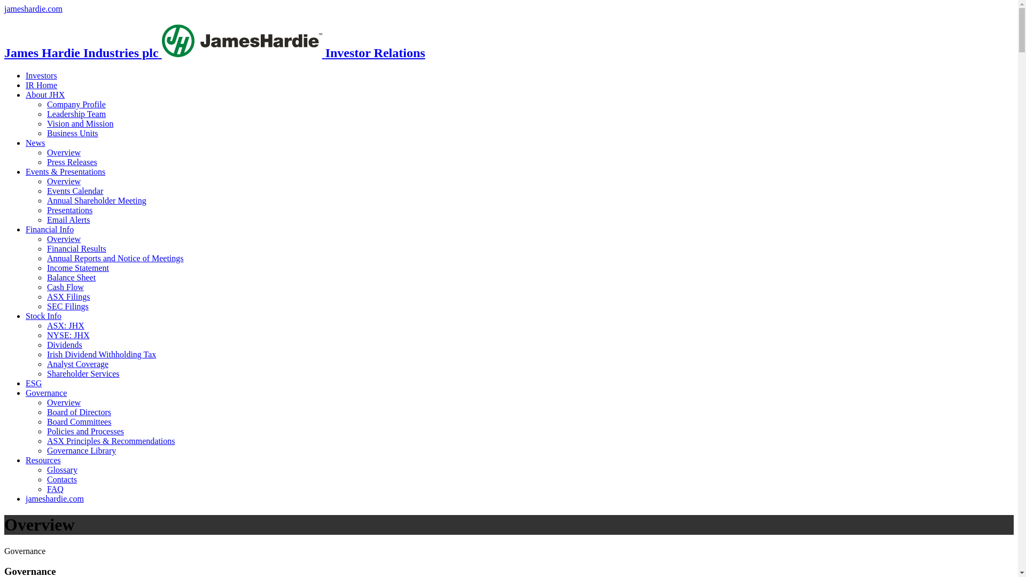  Describe the element at coordinates (72, 162) in the screenshot. I see `Press Releases` at that location.